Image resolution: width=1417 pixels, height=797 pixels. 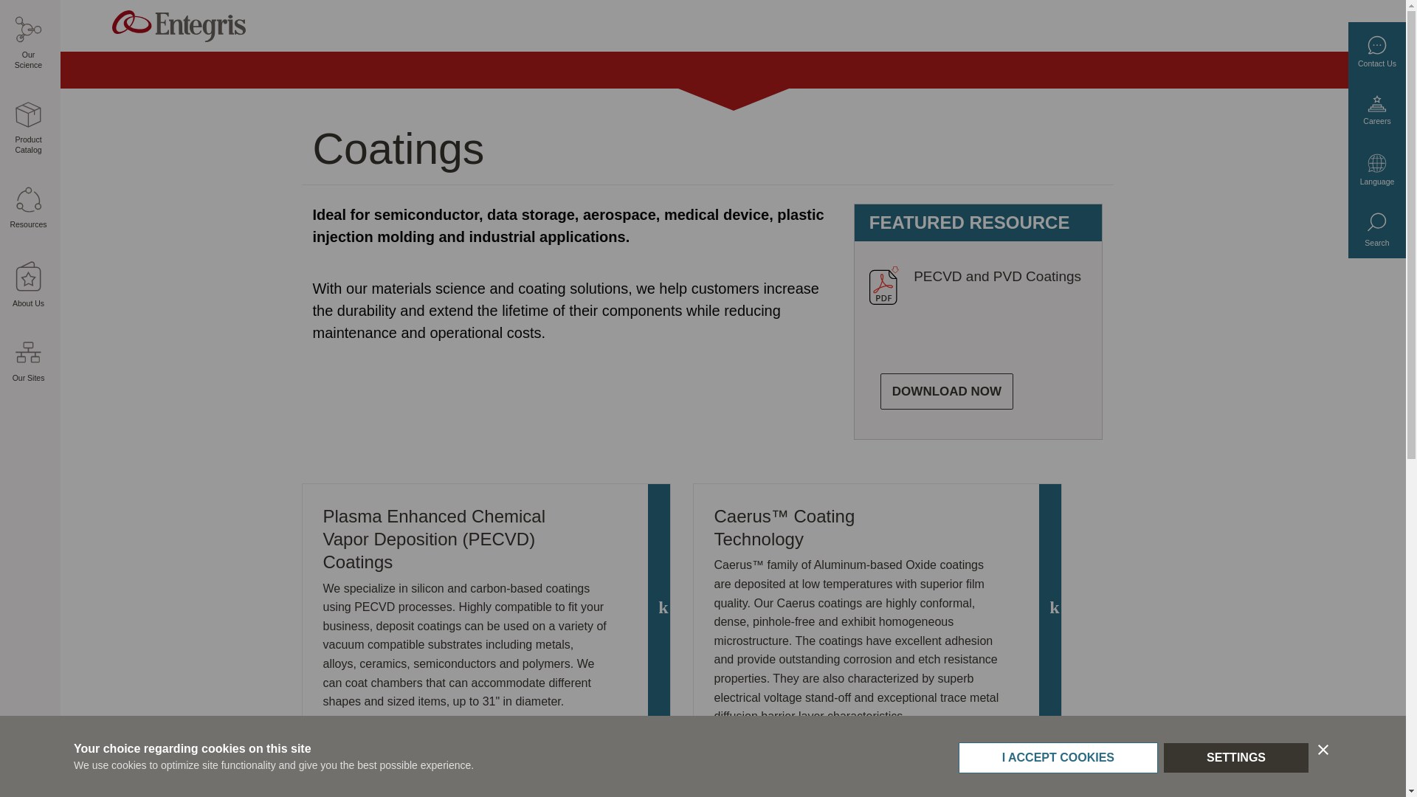 I want to click on More, so click(x=30, y=761).